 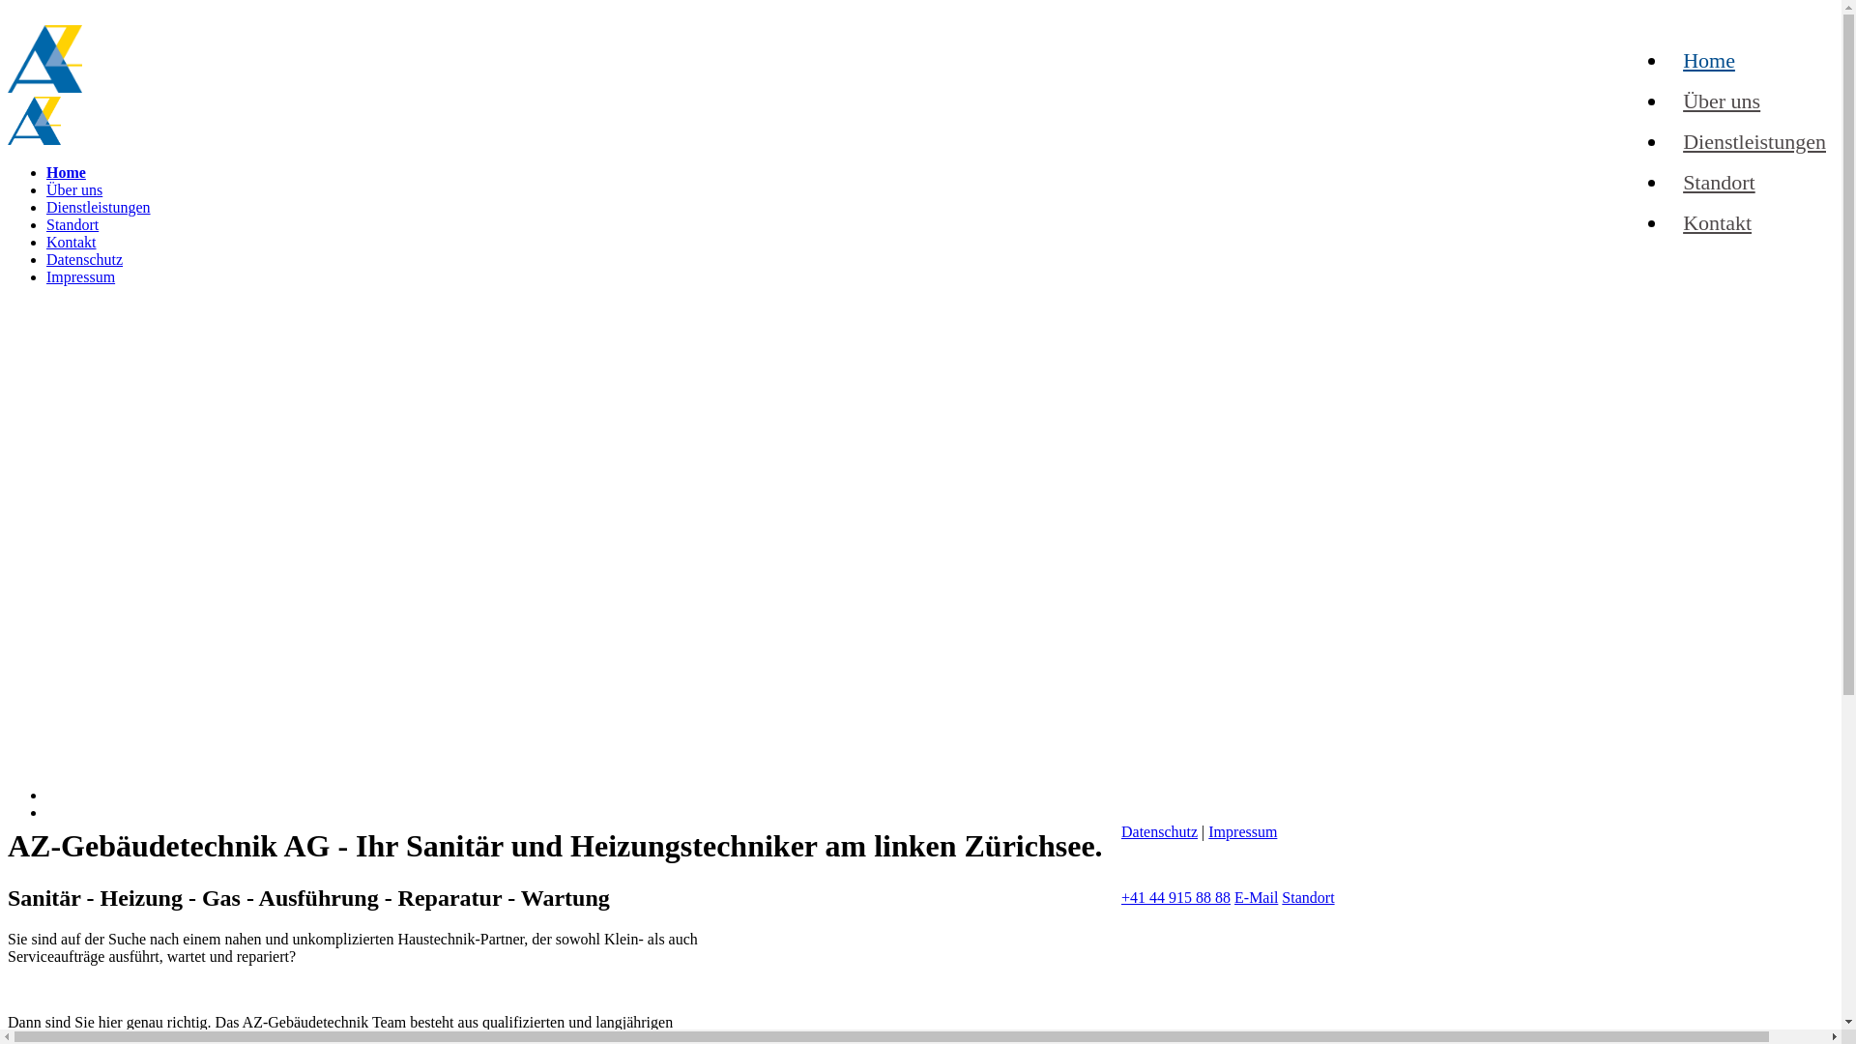 What do you see at coordinates (1719, 182) in the screenshot?
I see `Standort` at bounding box center [1719, 182].